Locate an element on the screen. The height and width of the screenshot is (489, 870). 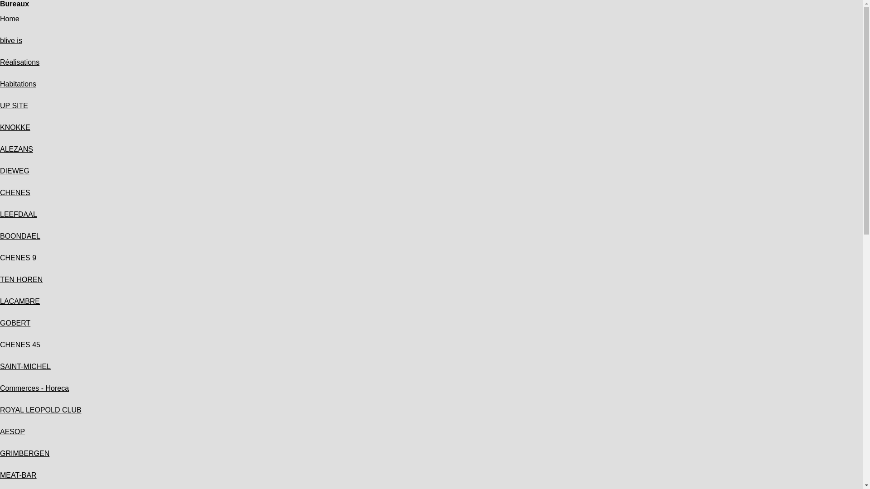
LEEFDAAL is located at coordinates (19, 215).